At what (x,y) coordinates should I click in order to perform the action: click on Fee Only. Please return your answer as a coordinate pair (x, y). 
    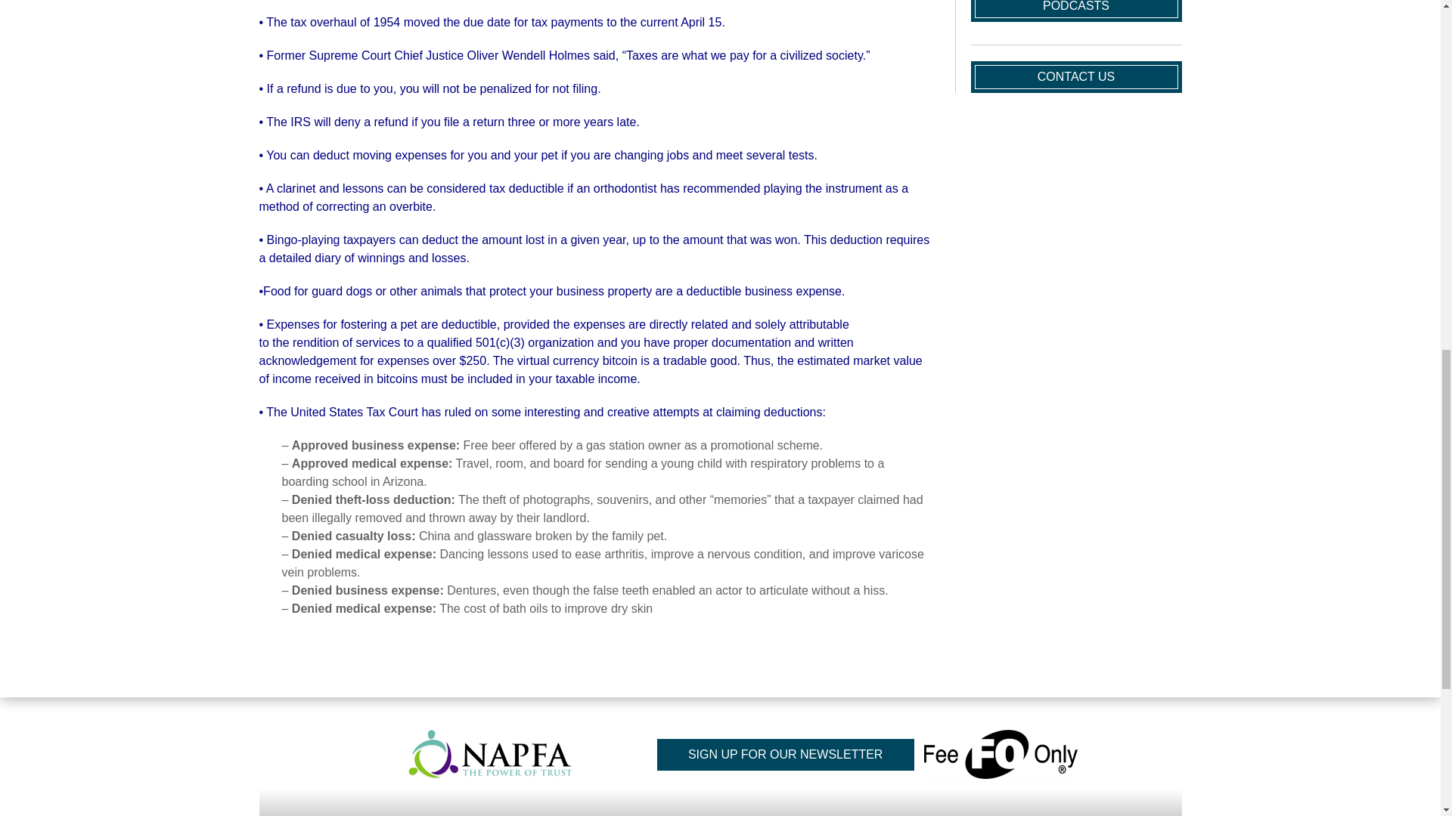
    Looking at the image, I should click on (1000, 754).